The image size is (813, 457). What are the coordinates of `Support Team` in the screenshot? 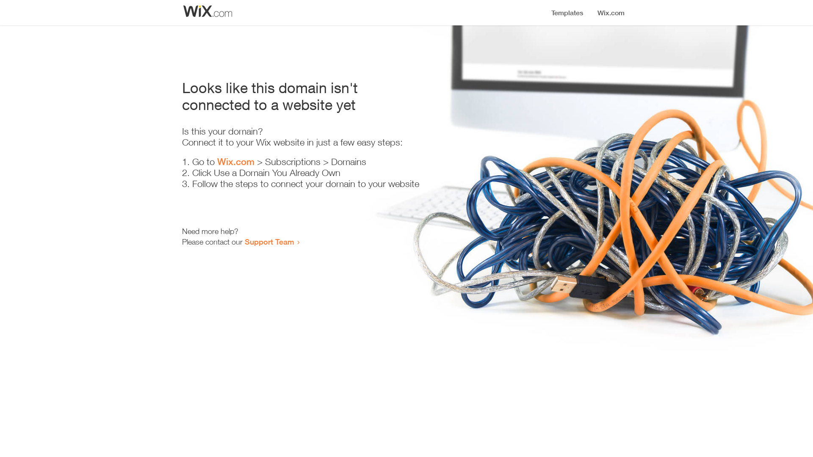 It's located at (269, 242).